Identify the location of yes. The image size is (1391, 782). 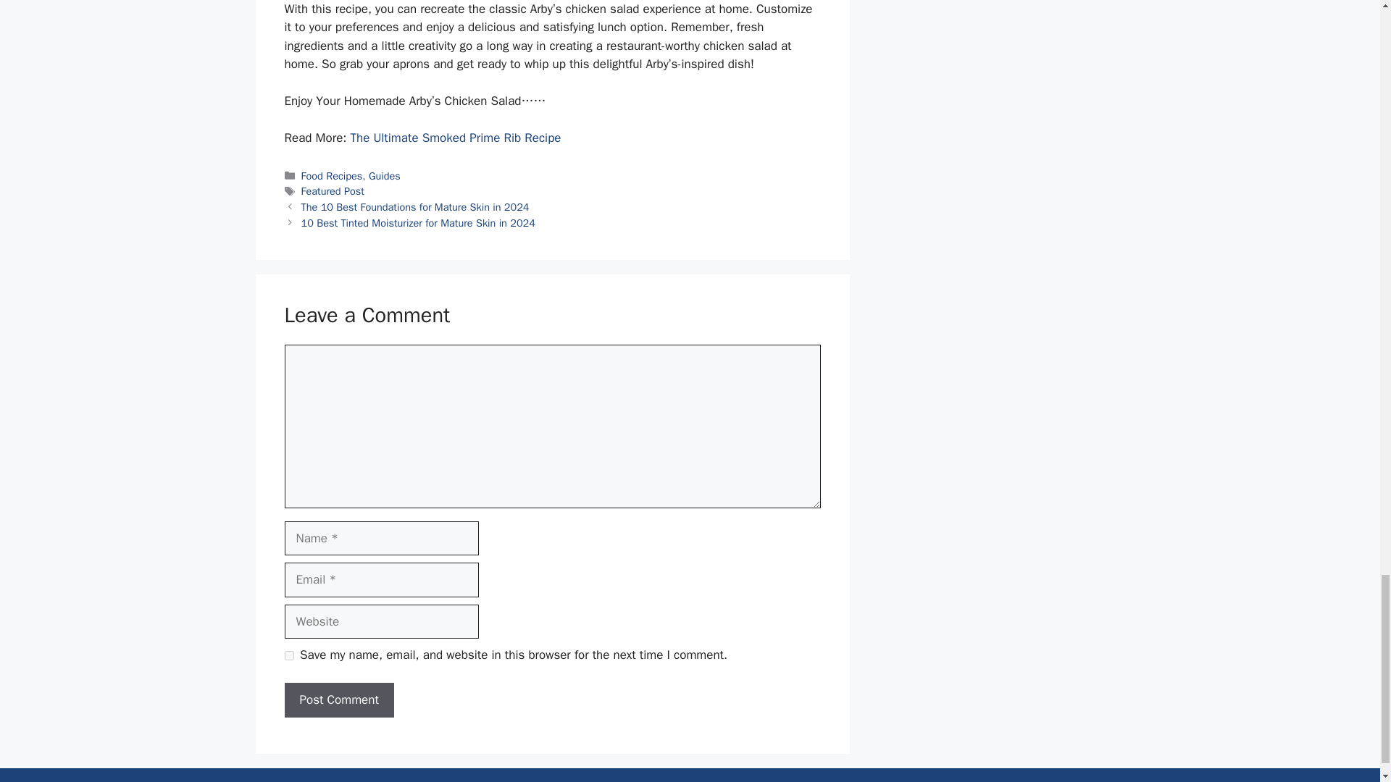
(288, 655).